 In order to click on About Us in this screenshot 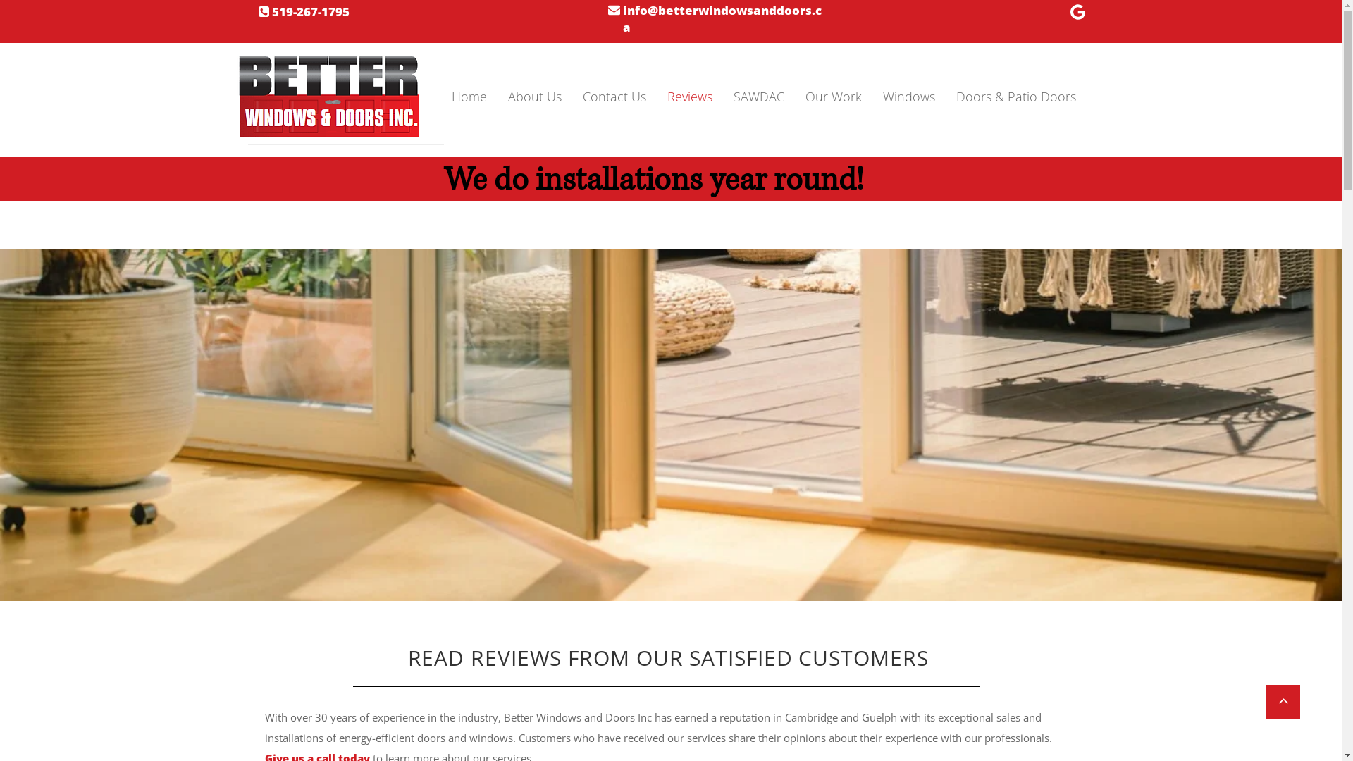, I will do `click(534, 97)`.